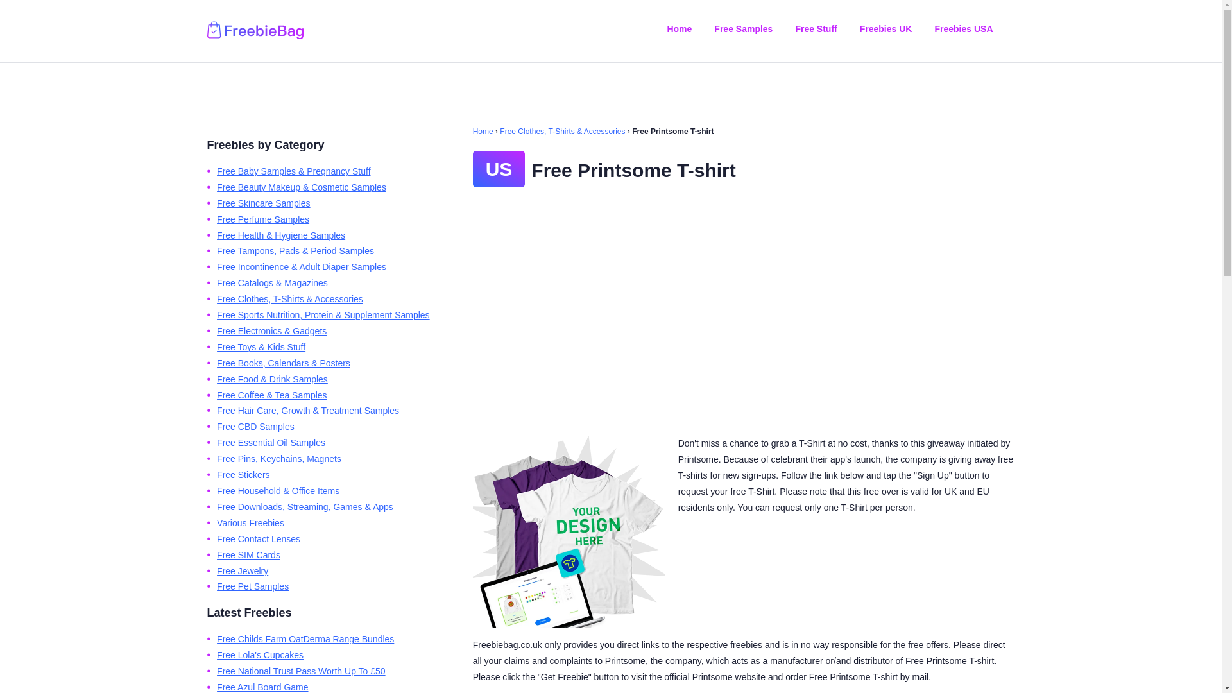  Describe the element at coordinates (271, 442) in the screenshot. I see `Free Essential Oil Samples` at that location.